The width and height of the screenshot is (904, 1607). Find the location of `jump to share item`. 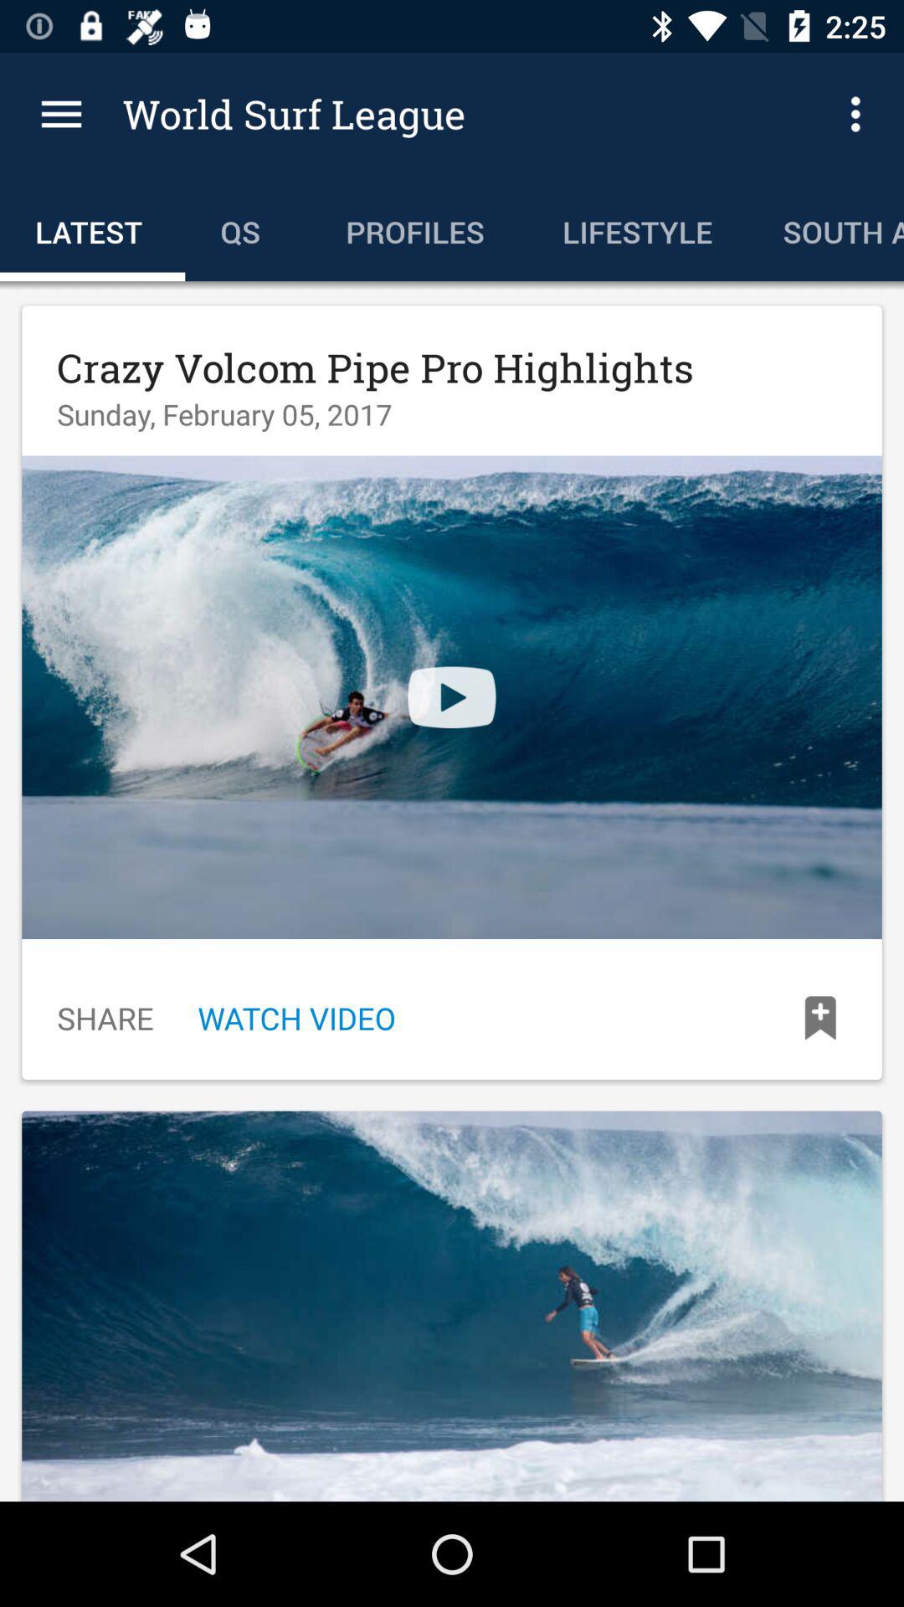

jump to share item is located at coordinates (105, 1018).